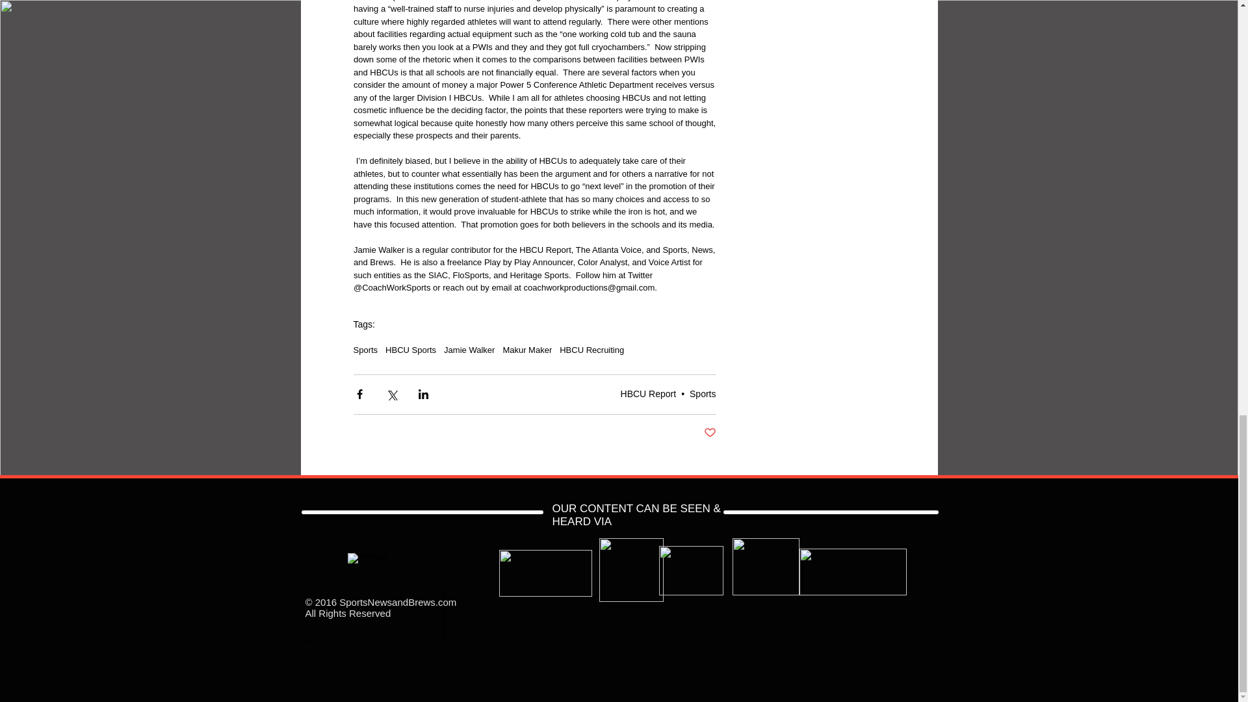 This screenshot has width=1248, height=702. Describe the element at coordinates (411, 350) in the screenshot. I see `HBCU Sports` at that location.